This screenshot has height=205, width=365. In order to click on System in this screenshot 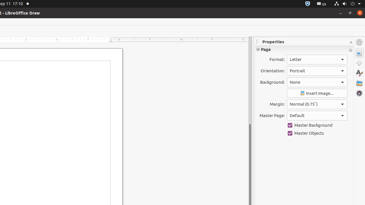, I will do `click(347, 4)`.